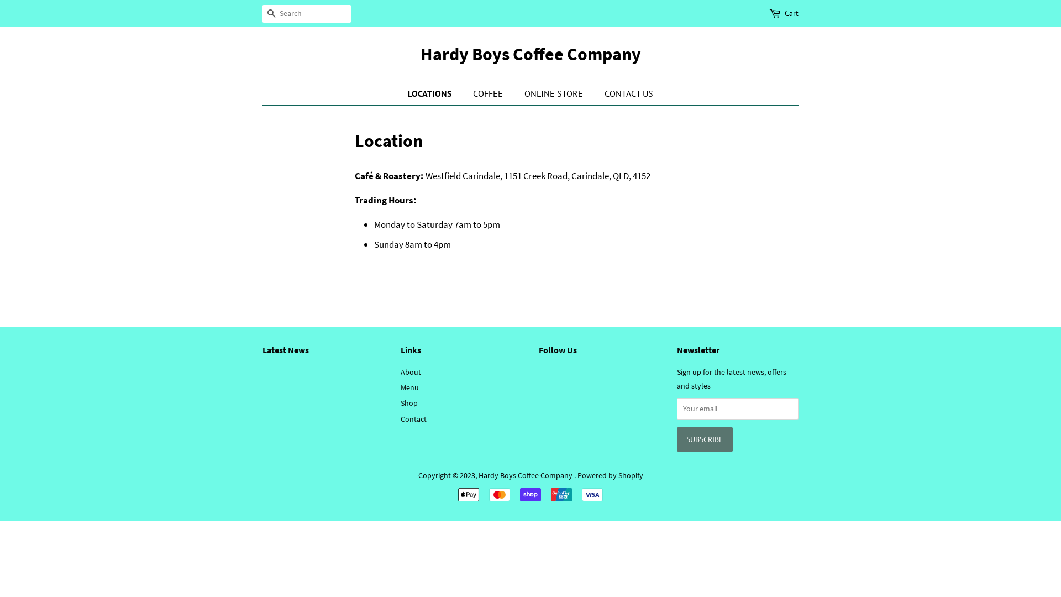 This screenshot has width=1061, height=597. I want to click on LOCATIONS, so click(435, 94).